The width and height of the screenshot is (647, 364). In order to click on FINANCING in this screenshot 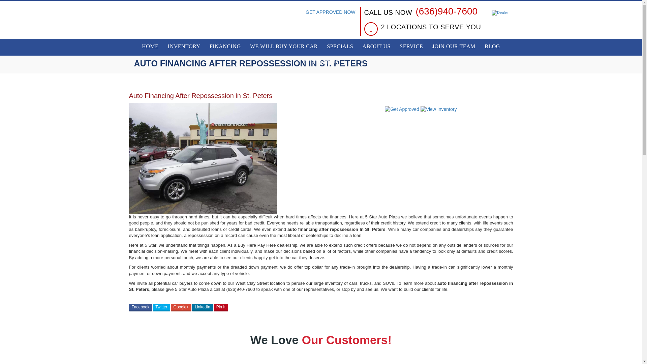, I will do `click(225, 47)`.